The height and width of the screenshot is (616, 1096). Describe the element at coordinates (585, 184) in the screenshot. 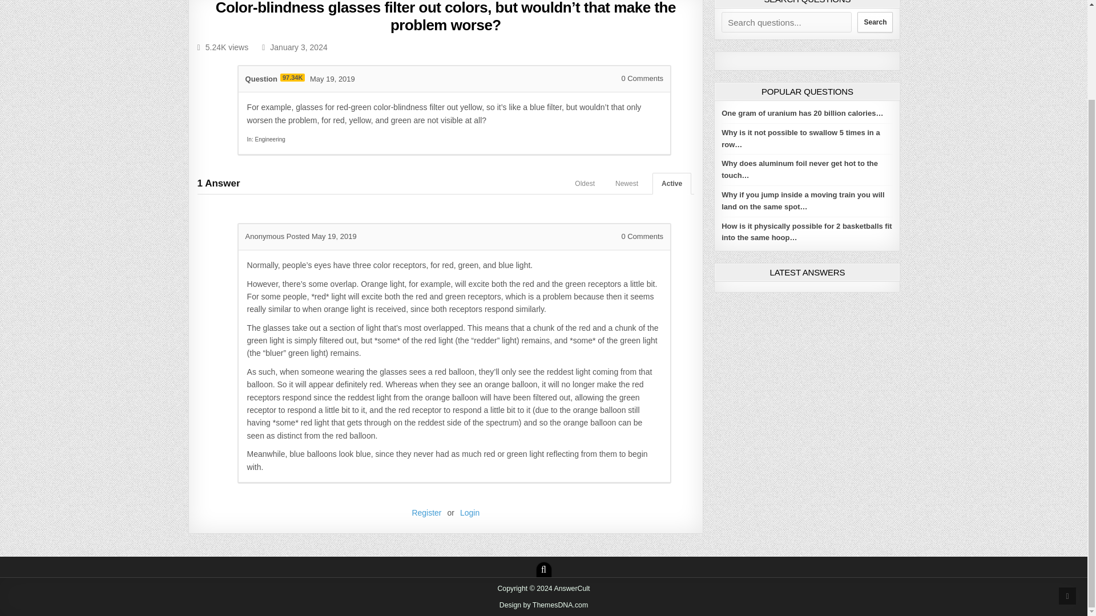

I see `Oldest` at that location.